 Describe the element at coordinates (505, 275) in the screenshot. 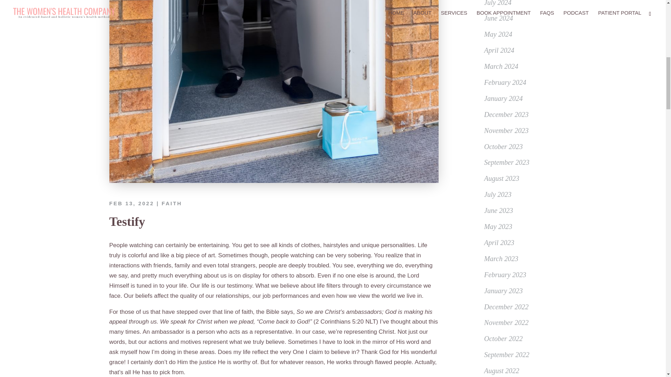

I see `February 2023` at that location.